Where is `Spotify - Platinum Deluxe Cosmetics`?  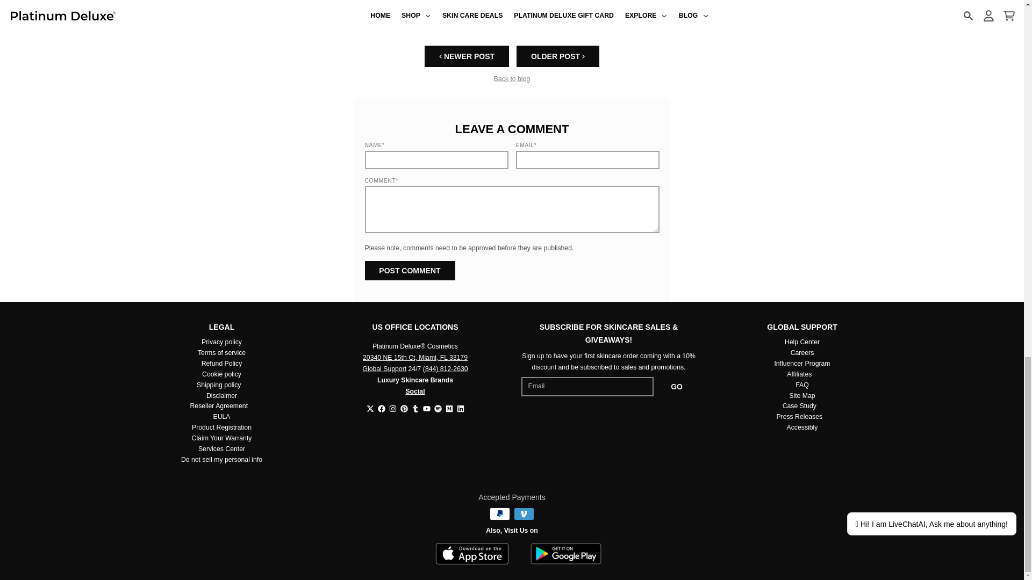 Spotify - Platinum Deluxe Cosmetics is located at coordinates (438, 408).